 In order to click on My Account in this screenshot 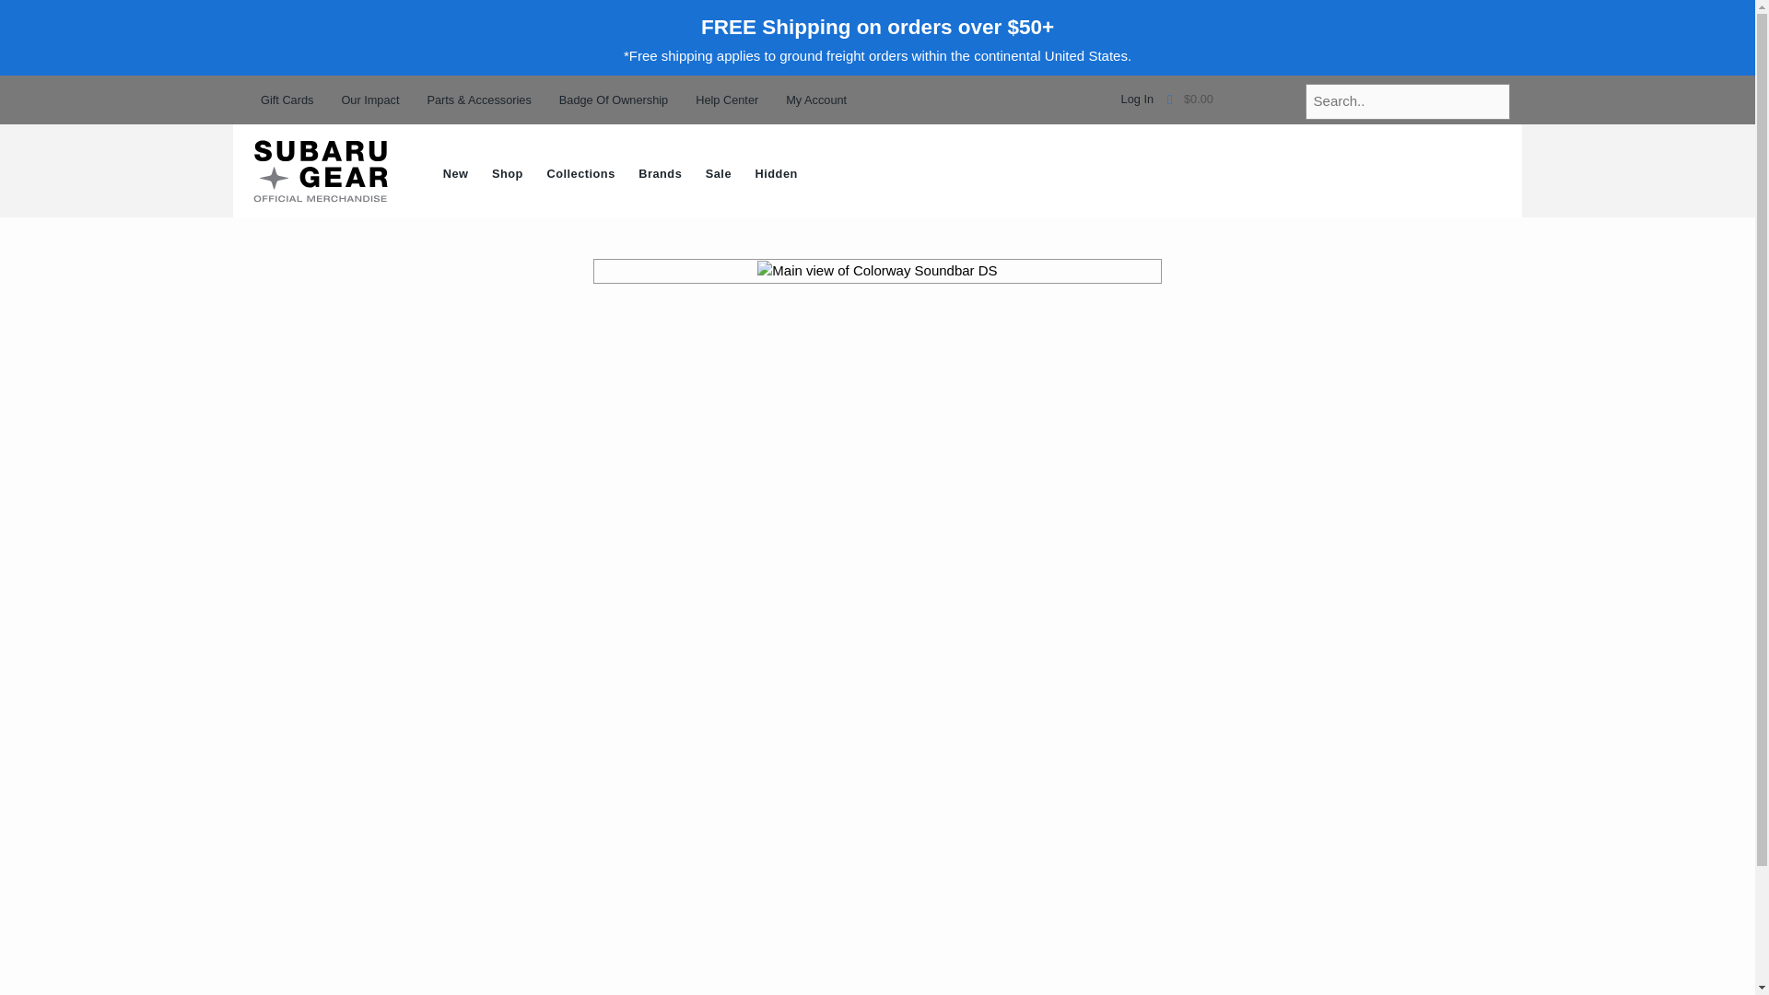, I will do `click(816, 99)`.